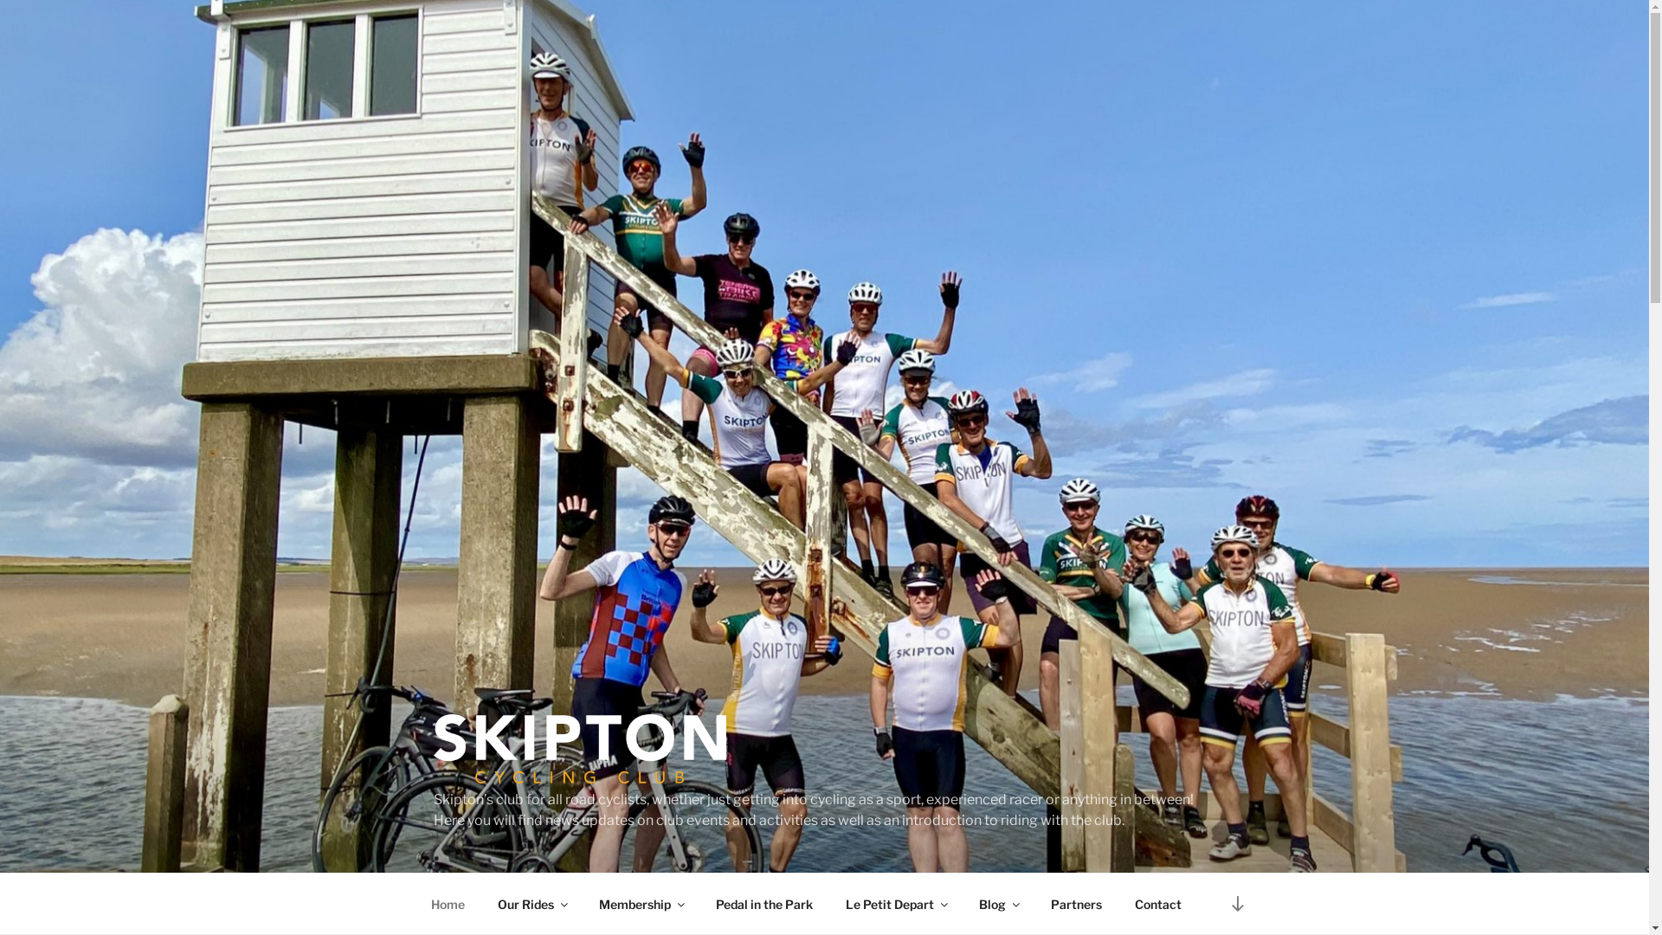  Describe the element at coordinates (765, 904) in the screenshot. I see `Pedal in the Park` at that location.